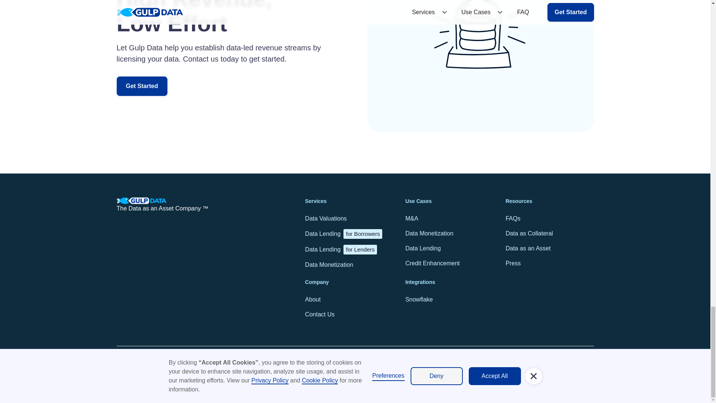  What do you see at coordinates (343, 234) in the screenshot?
I see `Data Valuations` at bounding box center [343, 234].